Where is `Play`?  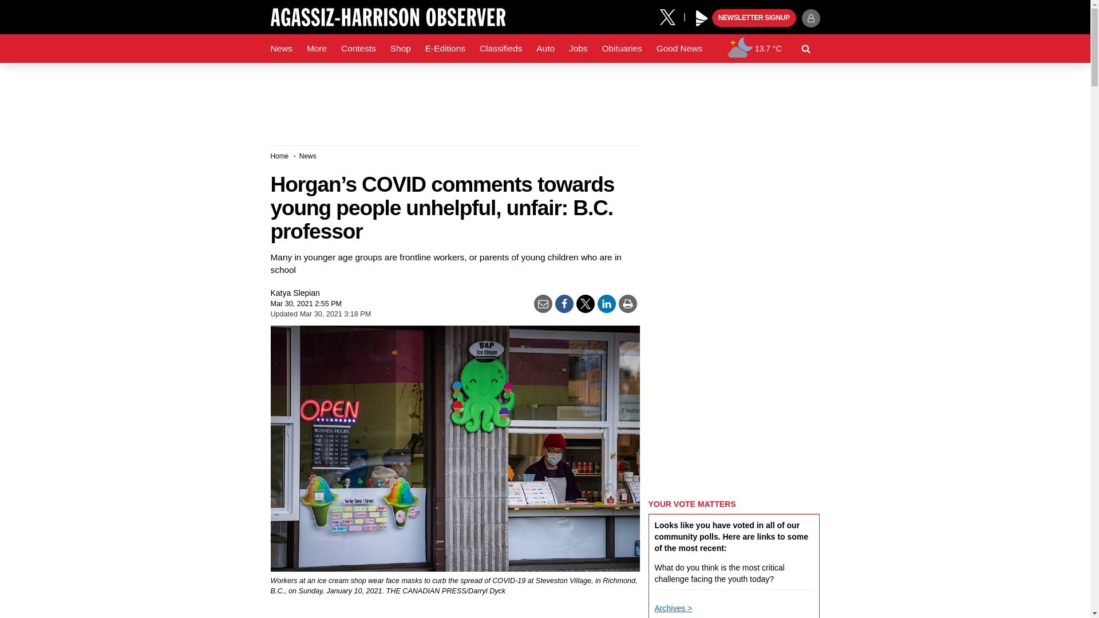 Play is located at coordinates (702, 18).